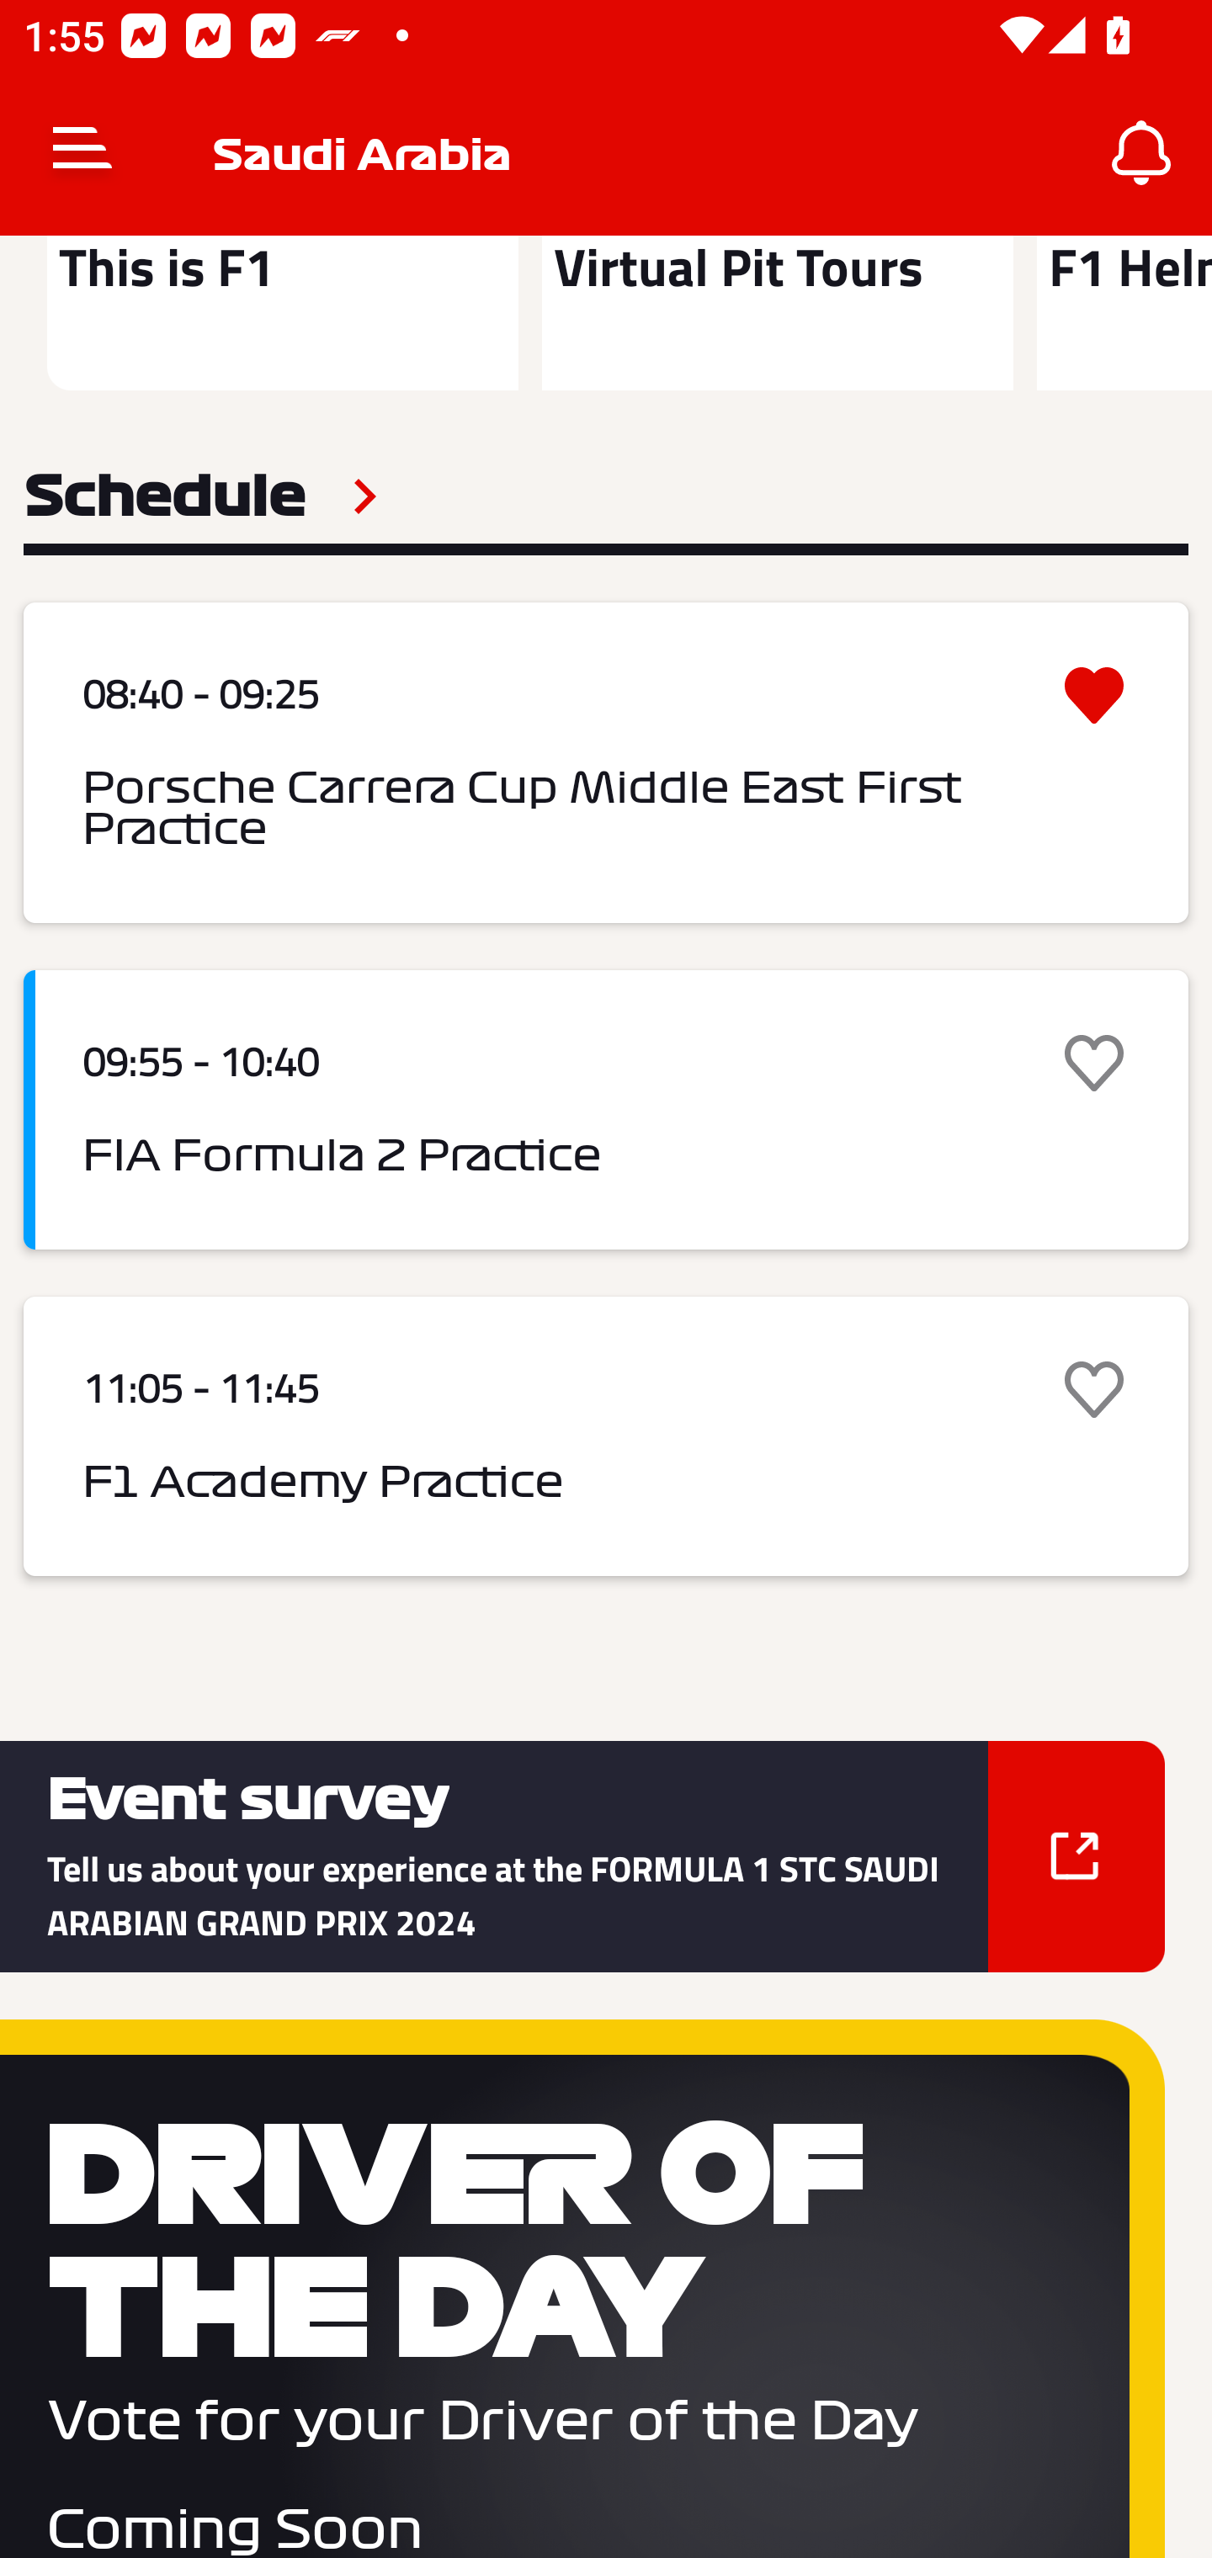 The image size is (1212, 2558). Describe the element at coordinates (82, 153) in the screenshot. I see `Navigate up` at that location.